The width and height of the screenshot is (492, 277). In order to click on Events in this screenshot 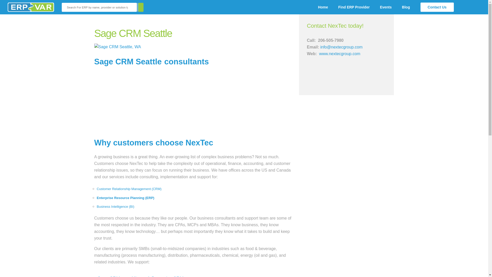, I will do `click(386, 7)`.